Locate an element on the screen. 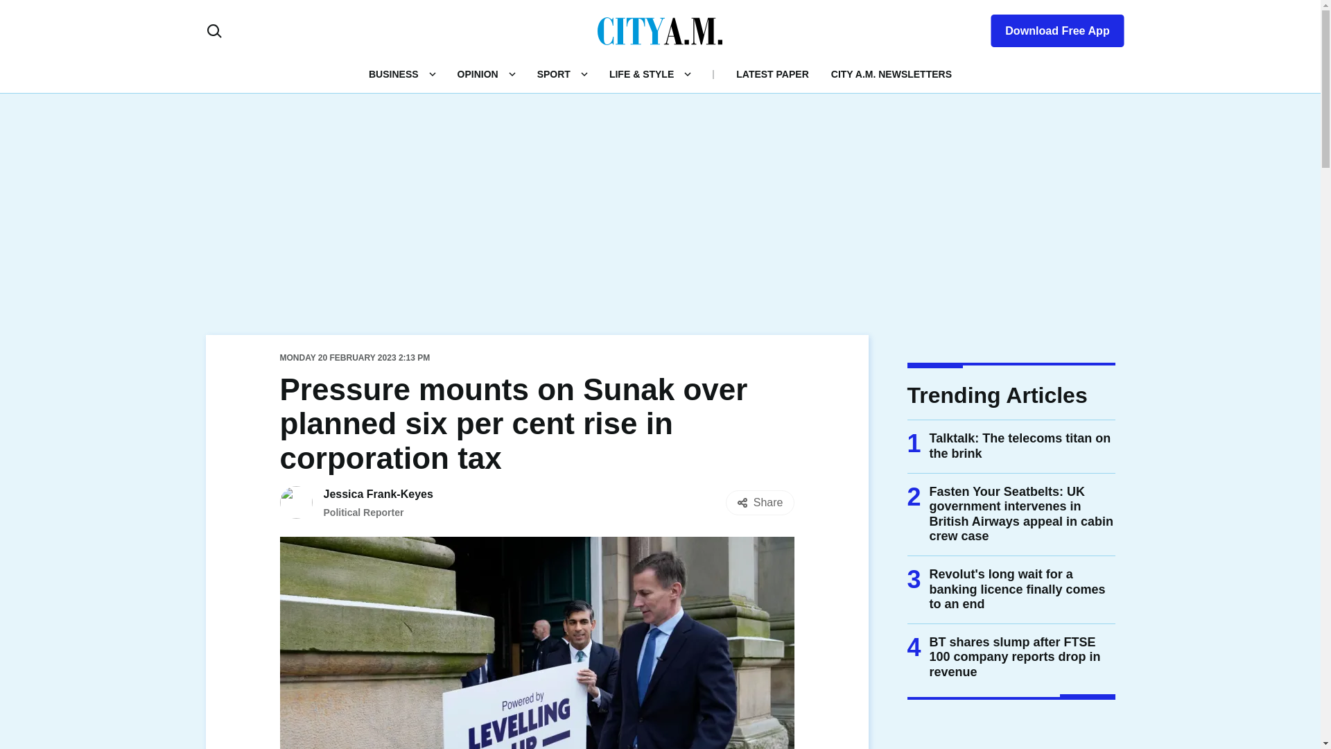 This screenshot has width=1331, height=749. Download Free App is located at coordinates (1048, 28).